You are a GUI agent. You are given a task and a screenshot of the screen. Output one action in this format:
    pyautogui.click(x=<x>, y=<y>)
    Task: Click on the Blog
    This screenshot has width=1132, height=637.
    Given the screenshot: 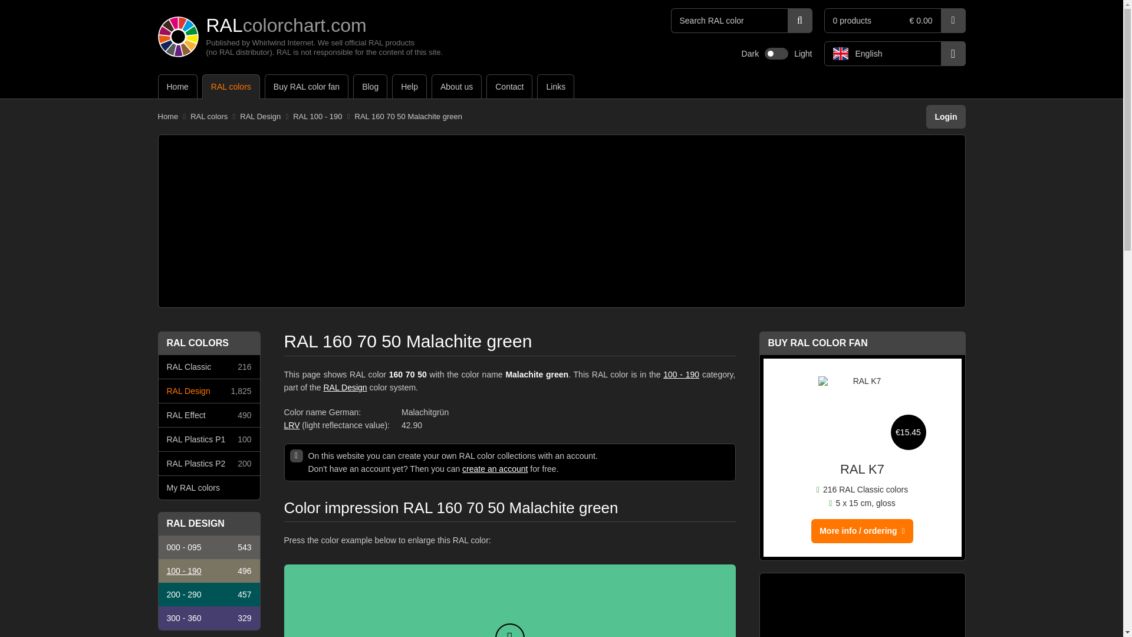 What is the action you would take?
    pyautogui.click(x=370, y=87)
    